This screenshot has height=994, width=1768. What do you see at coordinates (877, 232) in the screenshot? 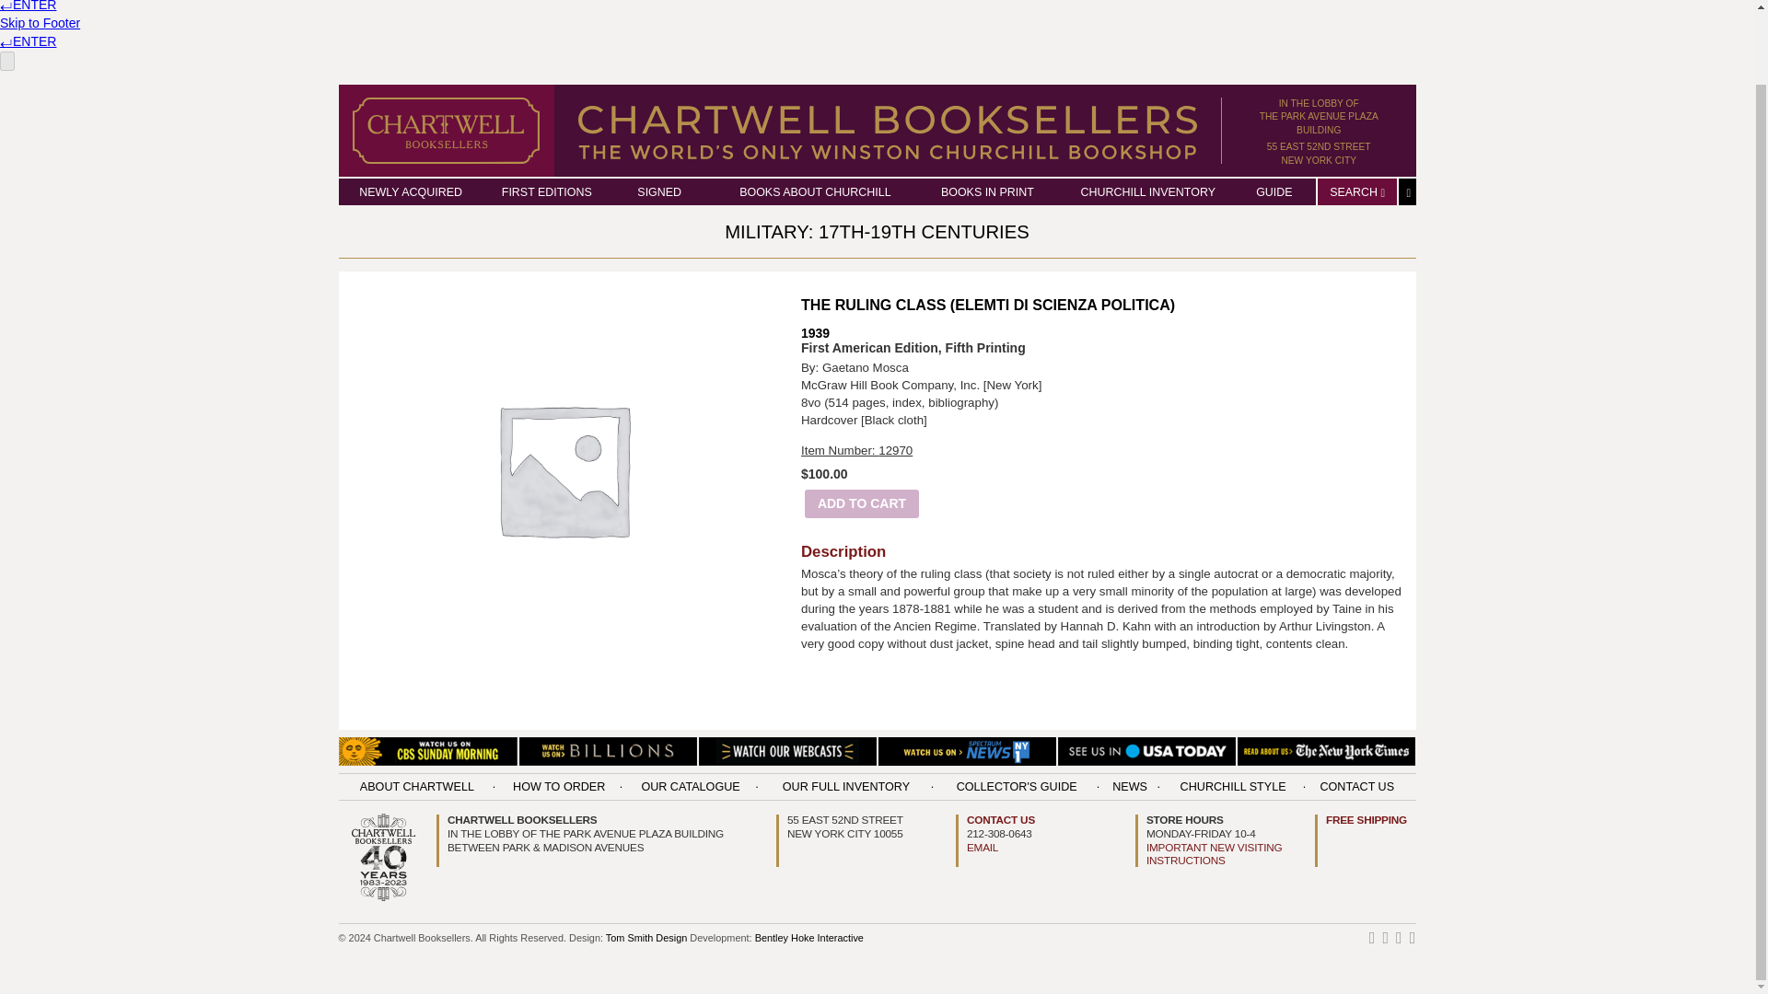
I see `NEWLY ACQUIRED` at bounding box center [877, 232].